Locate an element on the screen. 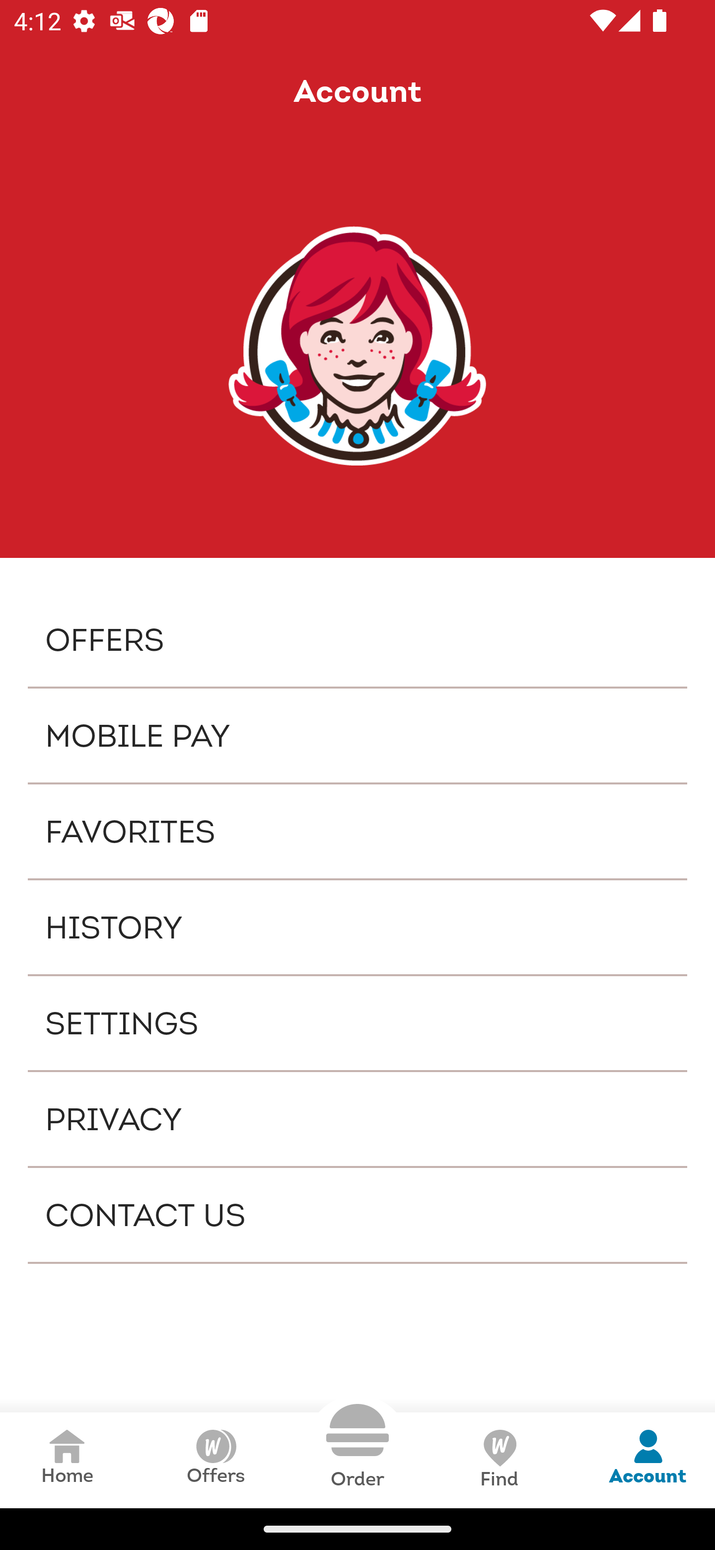  Account,5 of 5 Account is located at coordinates (647, 1460).